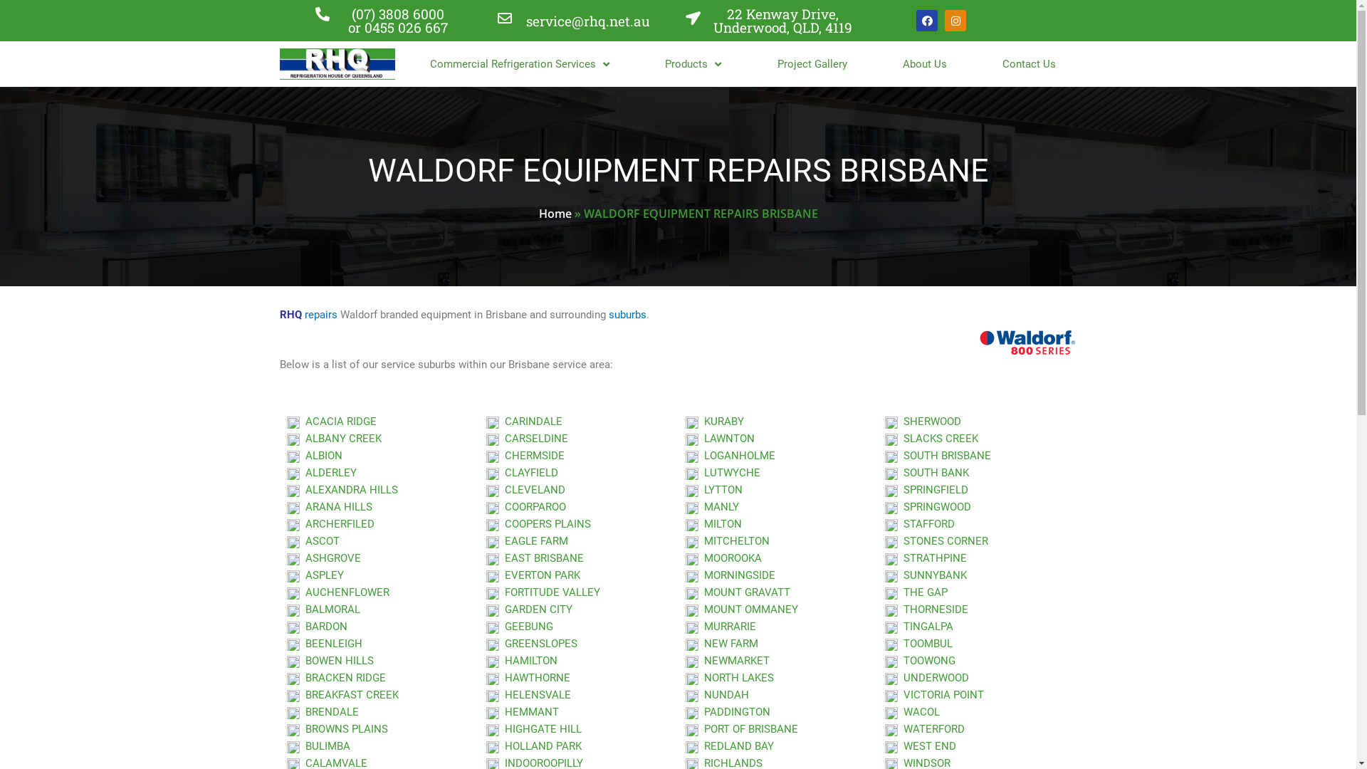 This screenshot has height=769, width=1367. Describe the element at coordinates (728, 712) in the screenshot. I see `  PADDINGTON` at that location.